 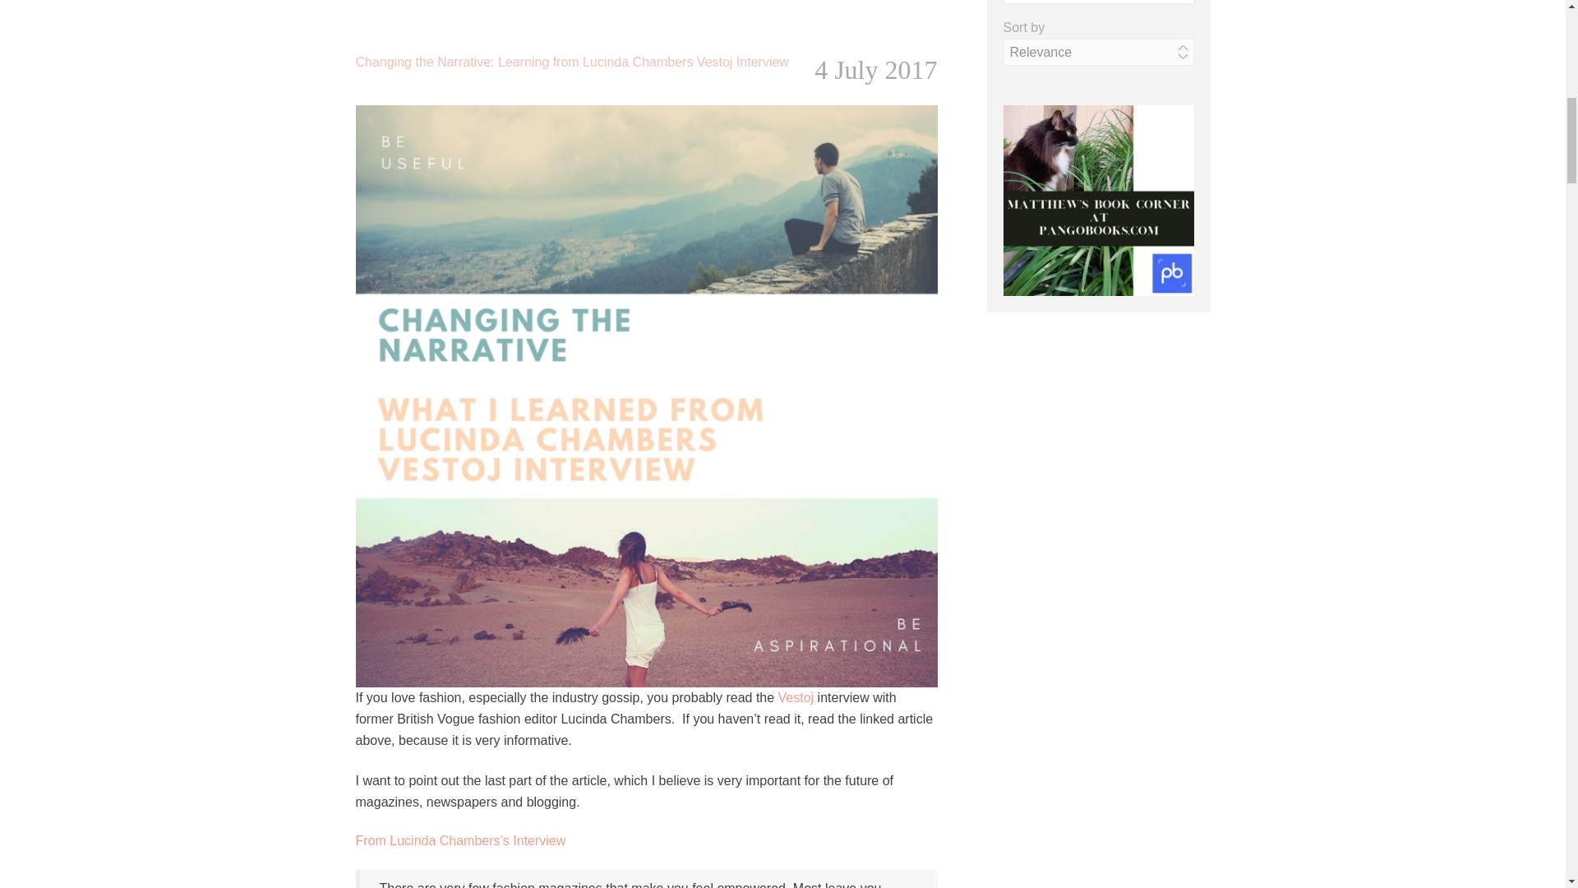 What do you see at coordinates (875, 69) in the screenshot?
I see `4 July 2017` at bounding box center [875, 69].